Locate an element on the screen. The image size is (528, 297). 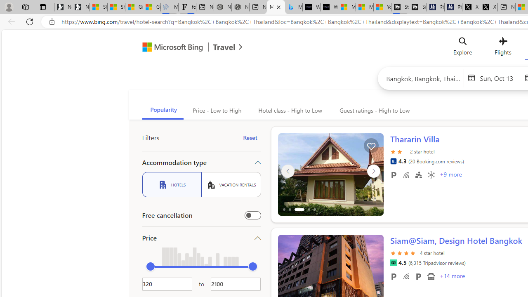
+14 More Amenities is located at coordinates (452, 277).